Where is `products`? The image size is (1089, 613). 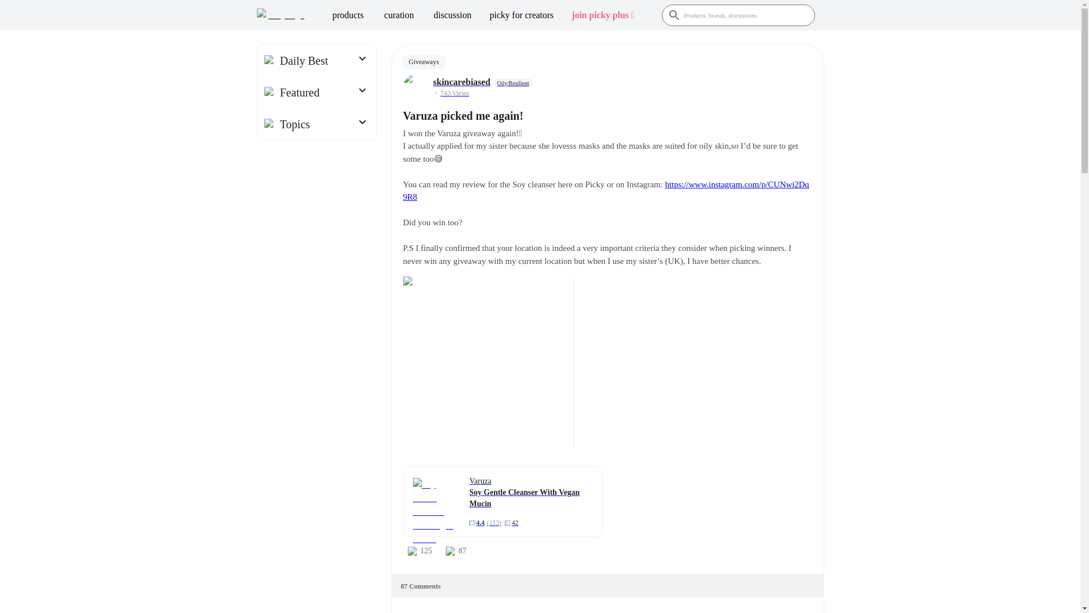 products is located at coordinates (348, 15).